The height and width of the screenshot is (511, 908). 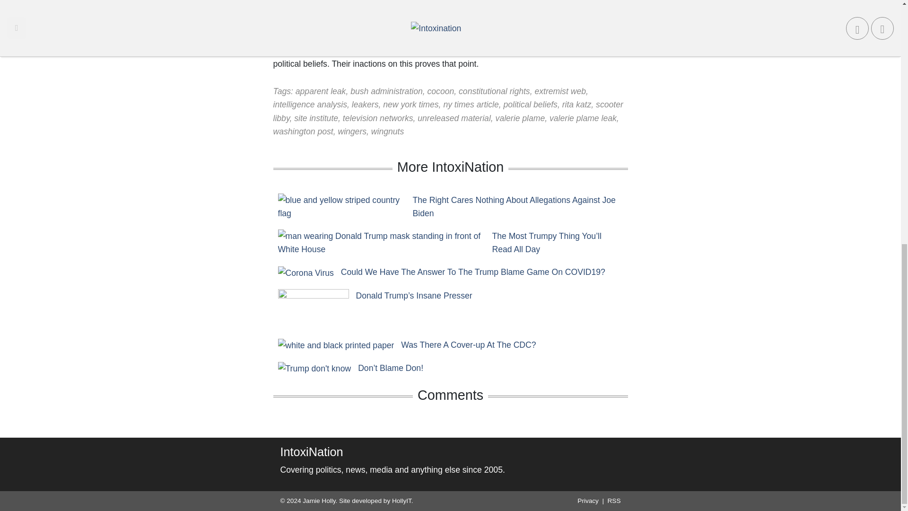 What do you see at coordinates (365, 104) in the screenshot?
I see `leakers` at bounding box center [365, 104].